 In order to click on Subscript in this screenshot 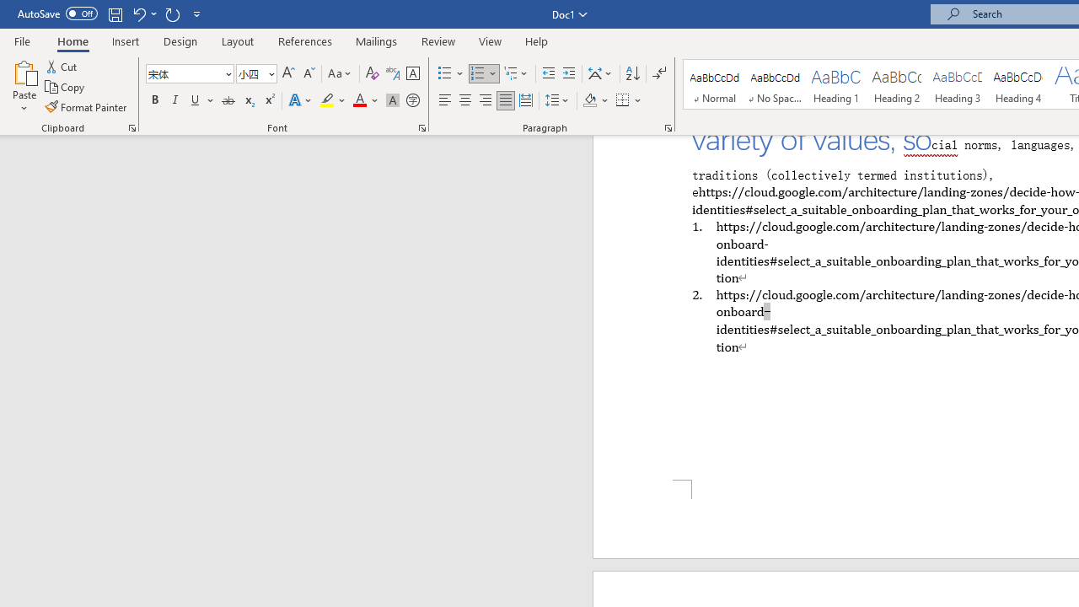, I will do `click(248, 101)`.